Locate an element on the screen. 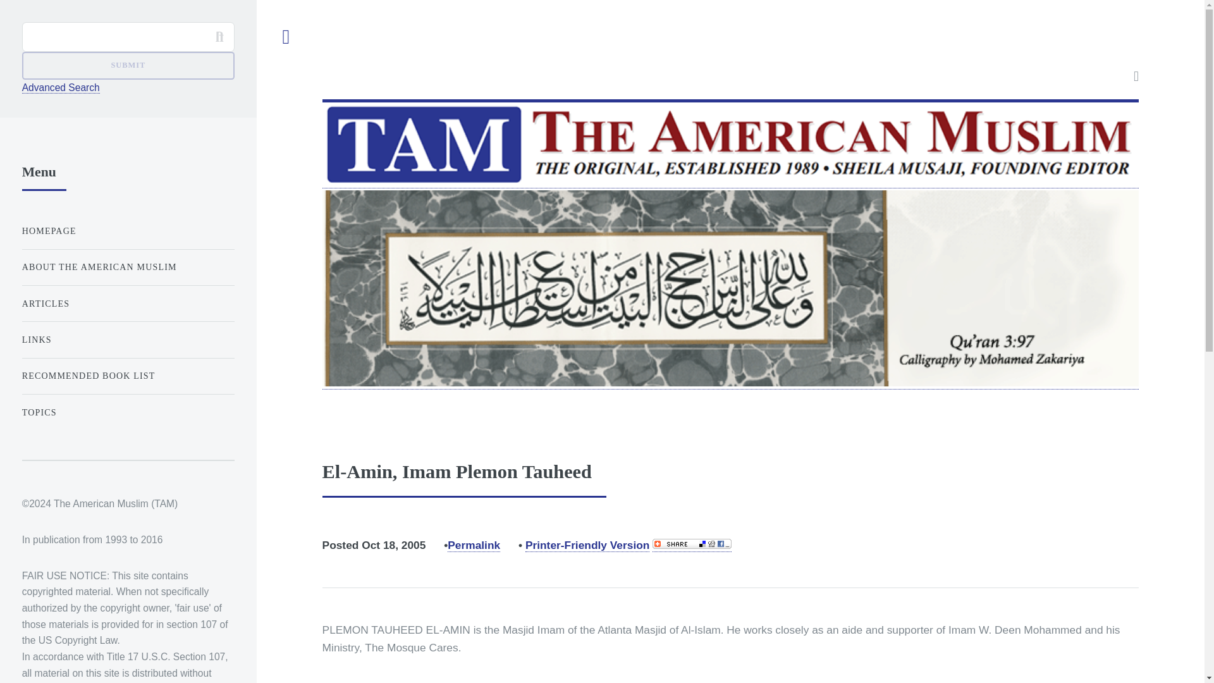 The height and width of the screenshot is (683, 1214). Printer-Friendly Version is located at coordinates (587, 545).